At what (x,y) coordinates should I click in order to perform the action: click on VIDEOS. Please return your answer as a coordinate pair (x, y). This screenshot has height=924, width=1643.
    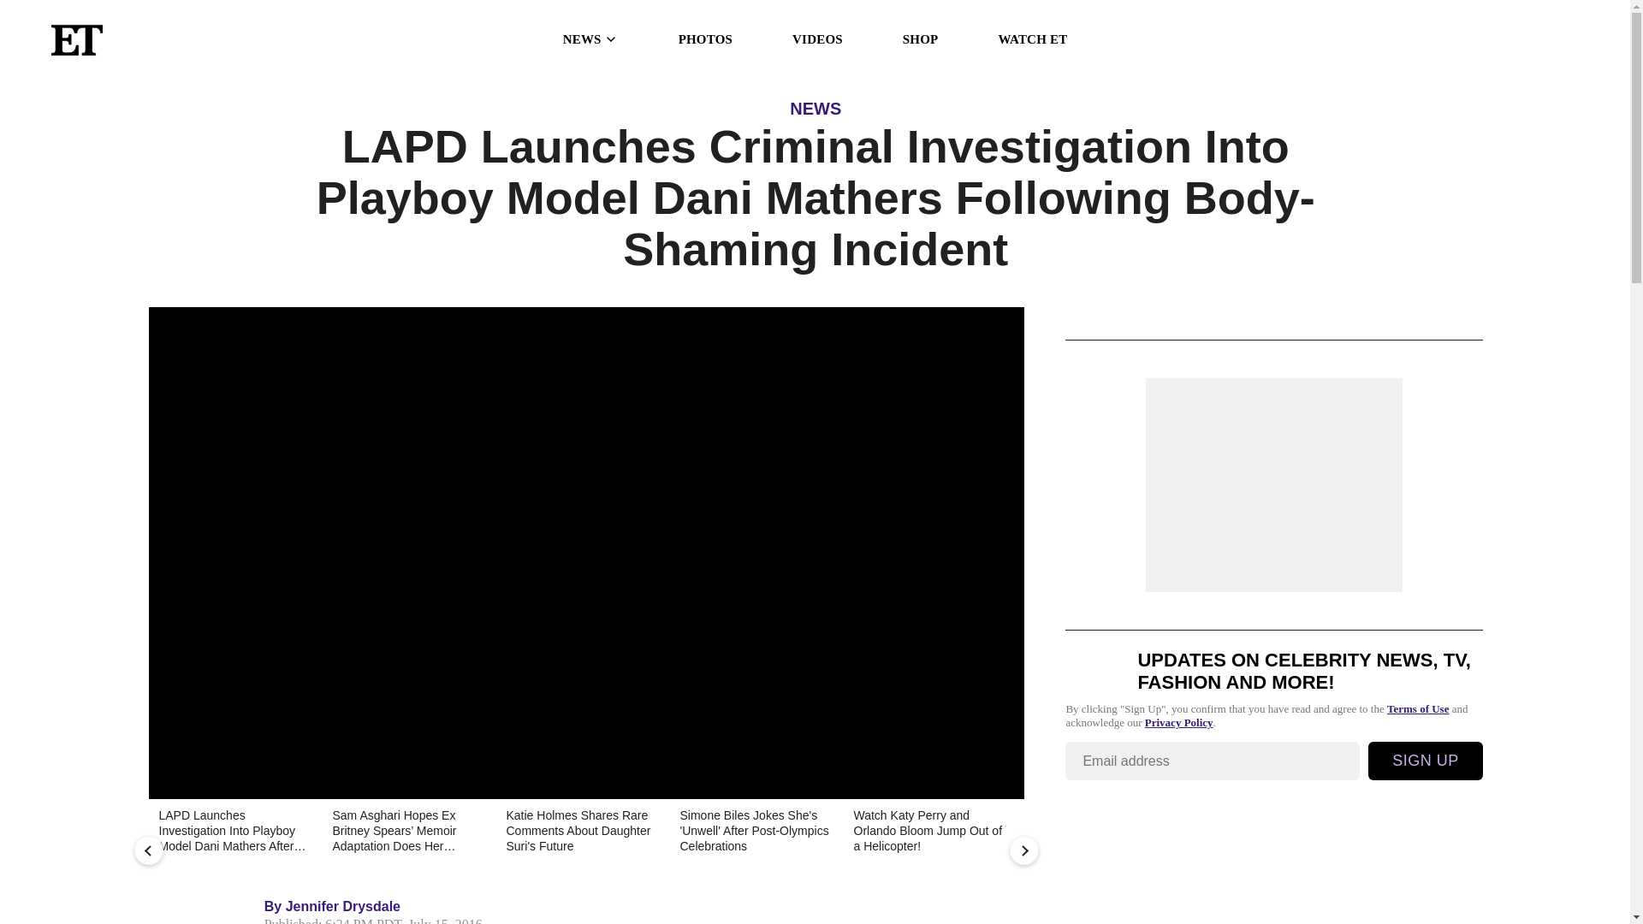
    Looking at the image, I should click on (816, 39).